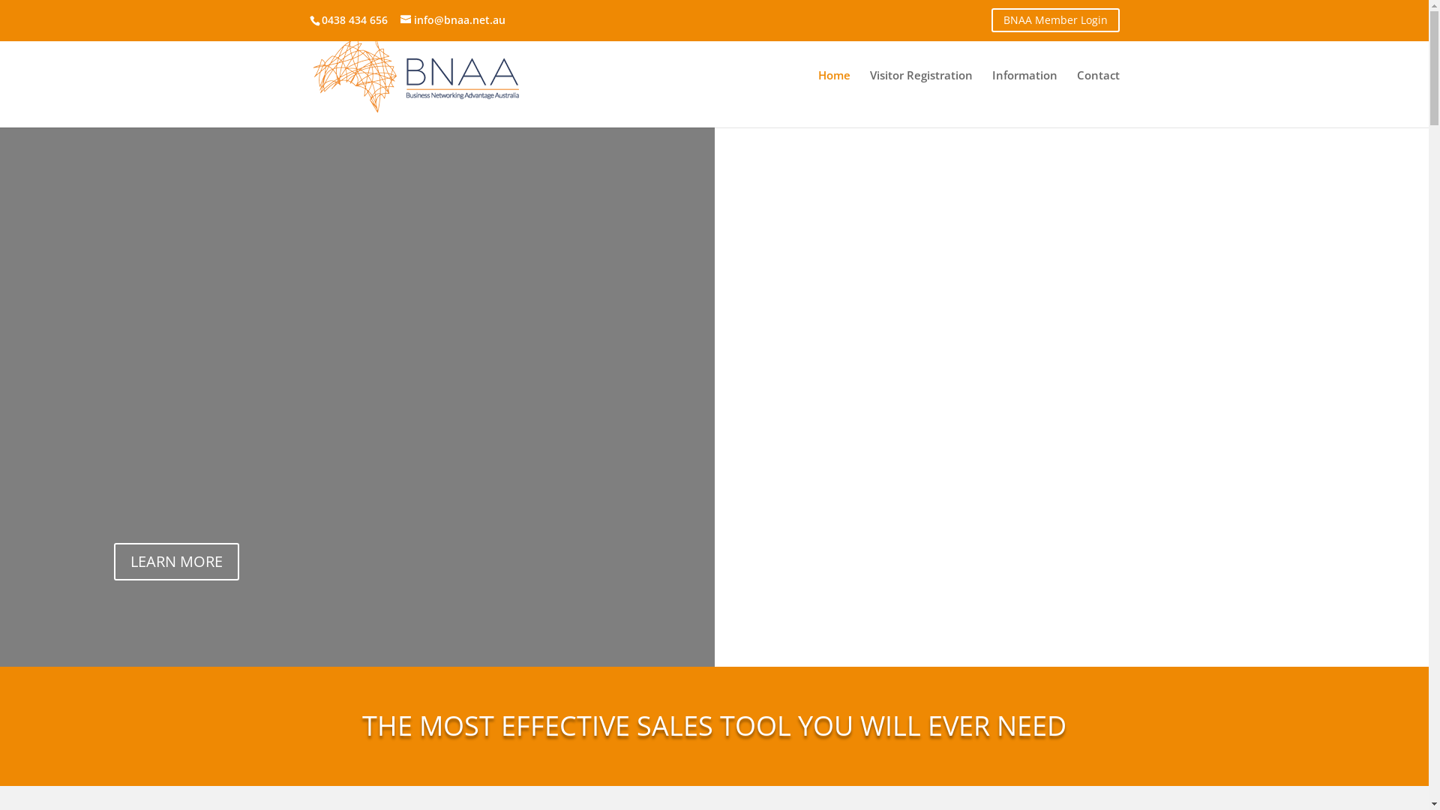 Image resolution: width=1440 pixels, height=810 pixels. What do you see at coordinates (177, 562) in the screenshot?
I see `LEARN MORE` at bounding box center [177, 562].